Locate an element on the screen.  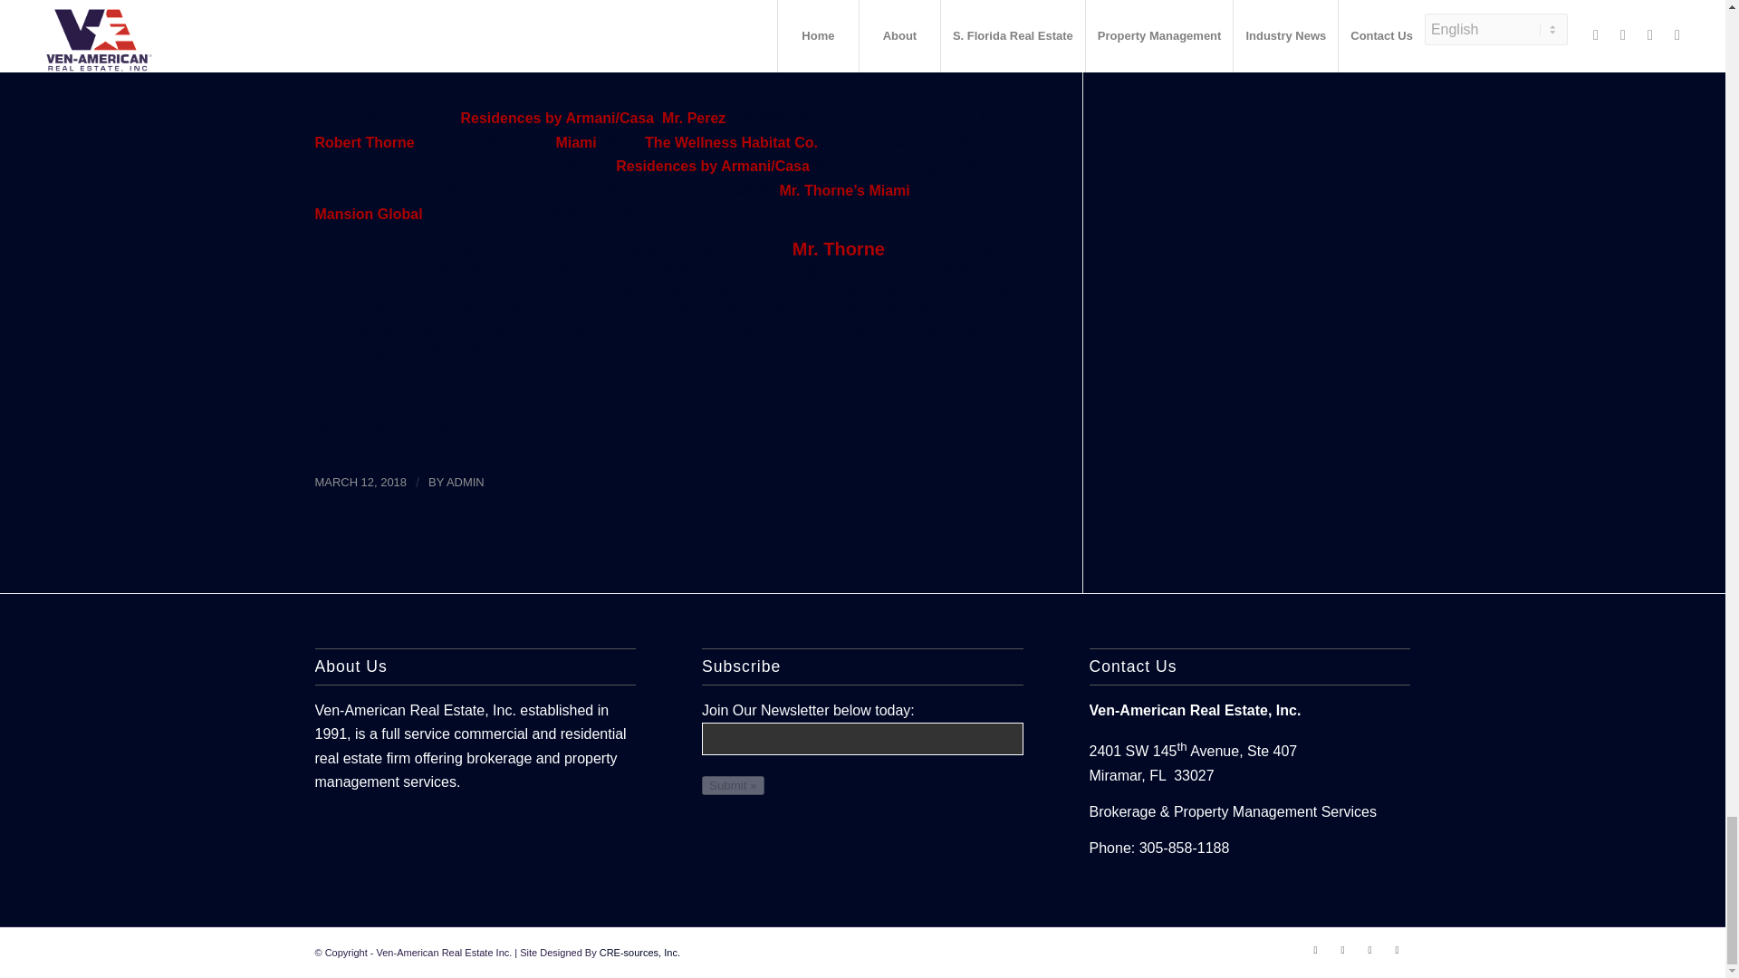
Twitter is located at coordinates (1342, 949).